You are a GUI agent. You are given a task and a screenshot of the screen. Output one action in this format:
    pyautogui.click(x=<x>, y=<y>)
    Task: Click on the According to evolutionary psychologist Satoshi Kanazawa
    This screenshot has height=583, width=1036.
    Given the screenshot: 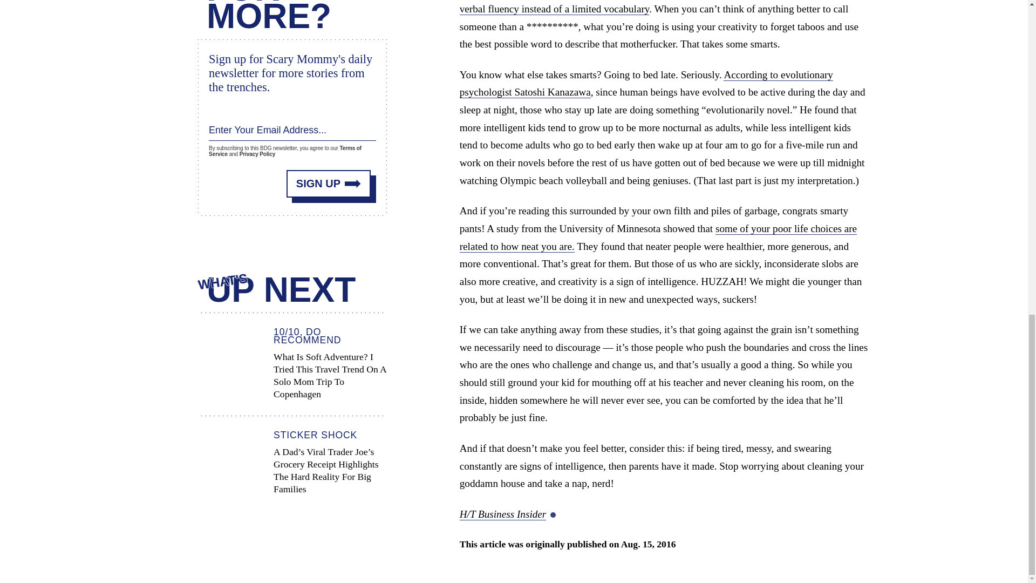 What is the action you would take?
    pyautogui.click(x=646, y=84)
    